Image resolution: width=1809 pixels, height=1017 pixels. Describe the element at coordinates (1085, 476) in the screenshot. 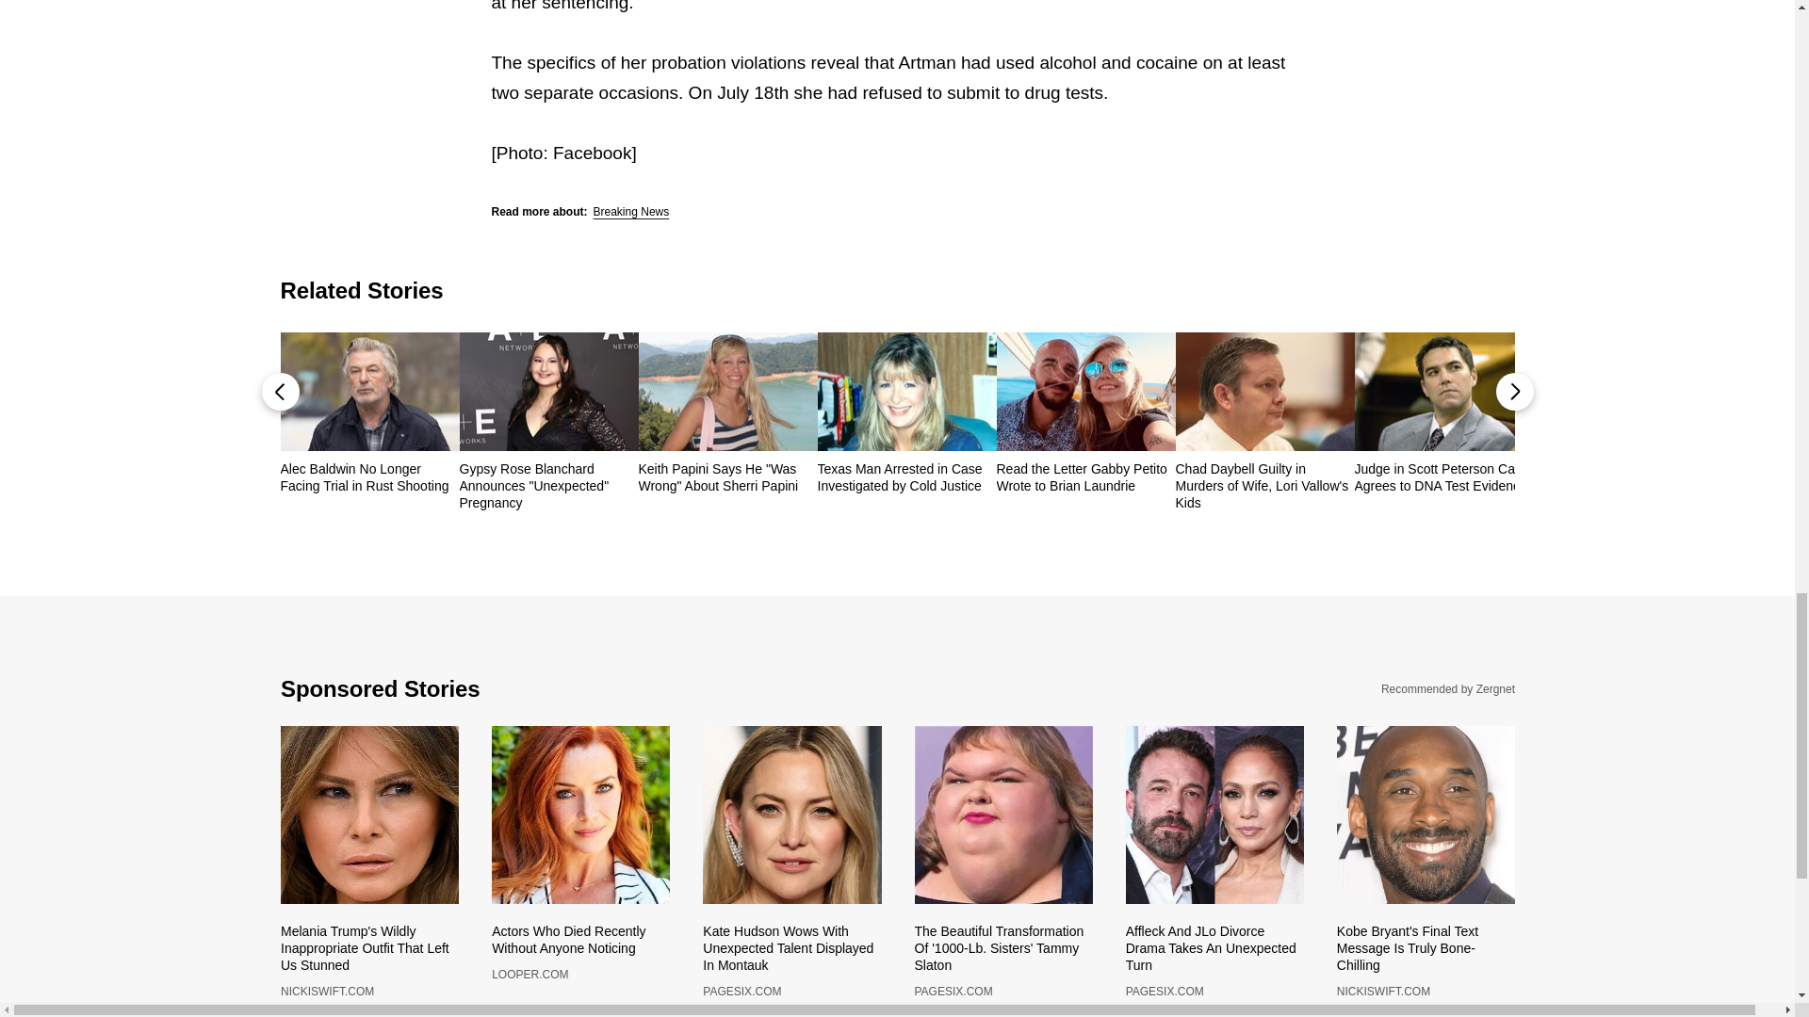

I see `Read the Letter Gabby Petito Wrote to Brian Laundrie` at that location.